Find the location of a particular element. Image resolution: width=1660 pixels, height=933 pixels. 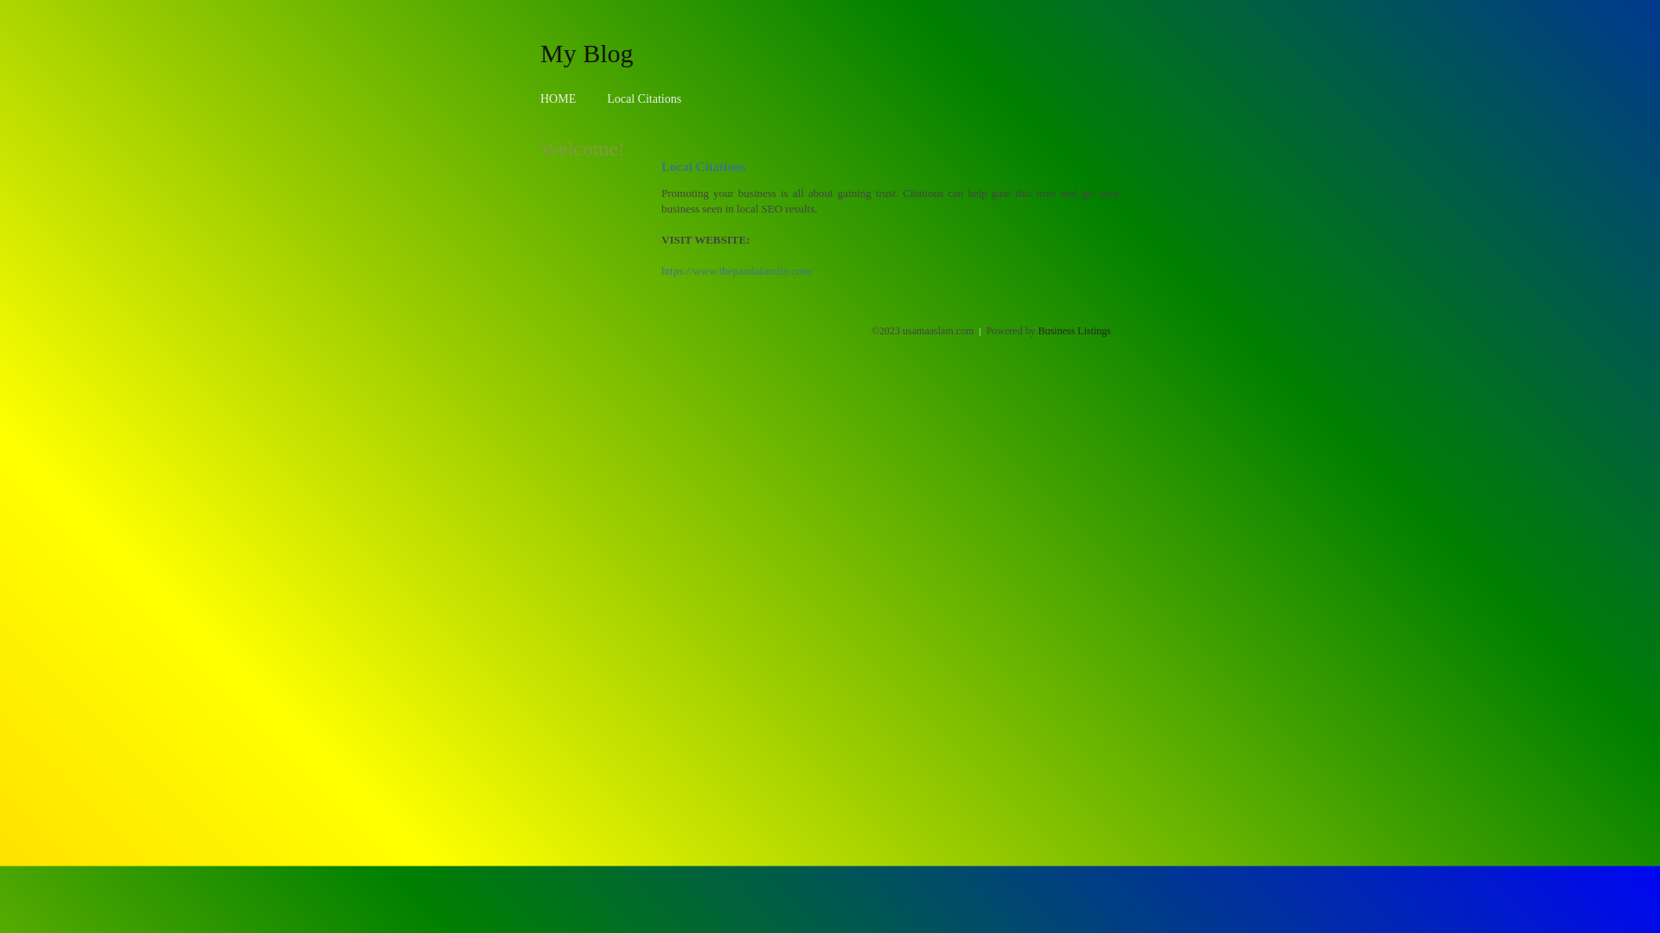

Business Listings is located at coordinates (1075, 331).